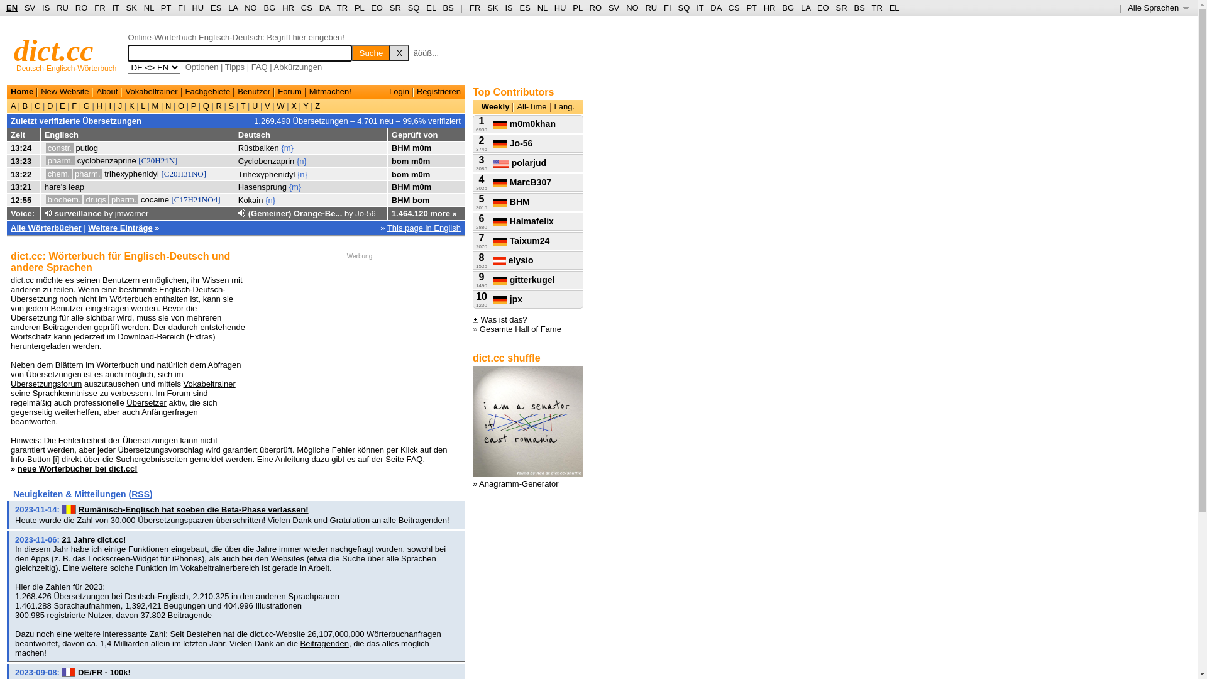  I want to click on BG, so click(270, 8).